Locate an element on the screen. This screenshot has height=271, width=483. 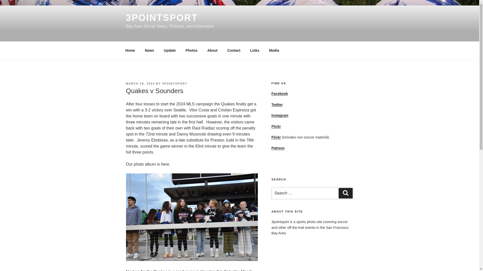
Home is located at coordinates (130, 50).